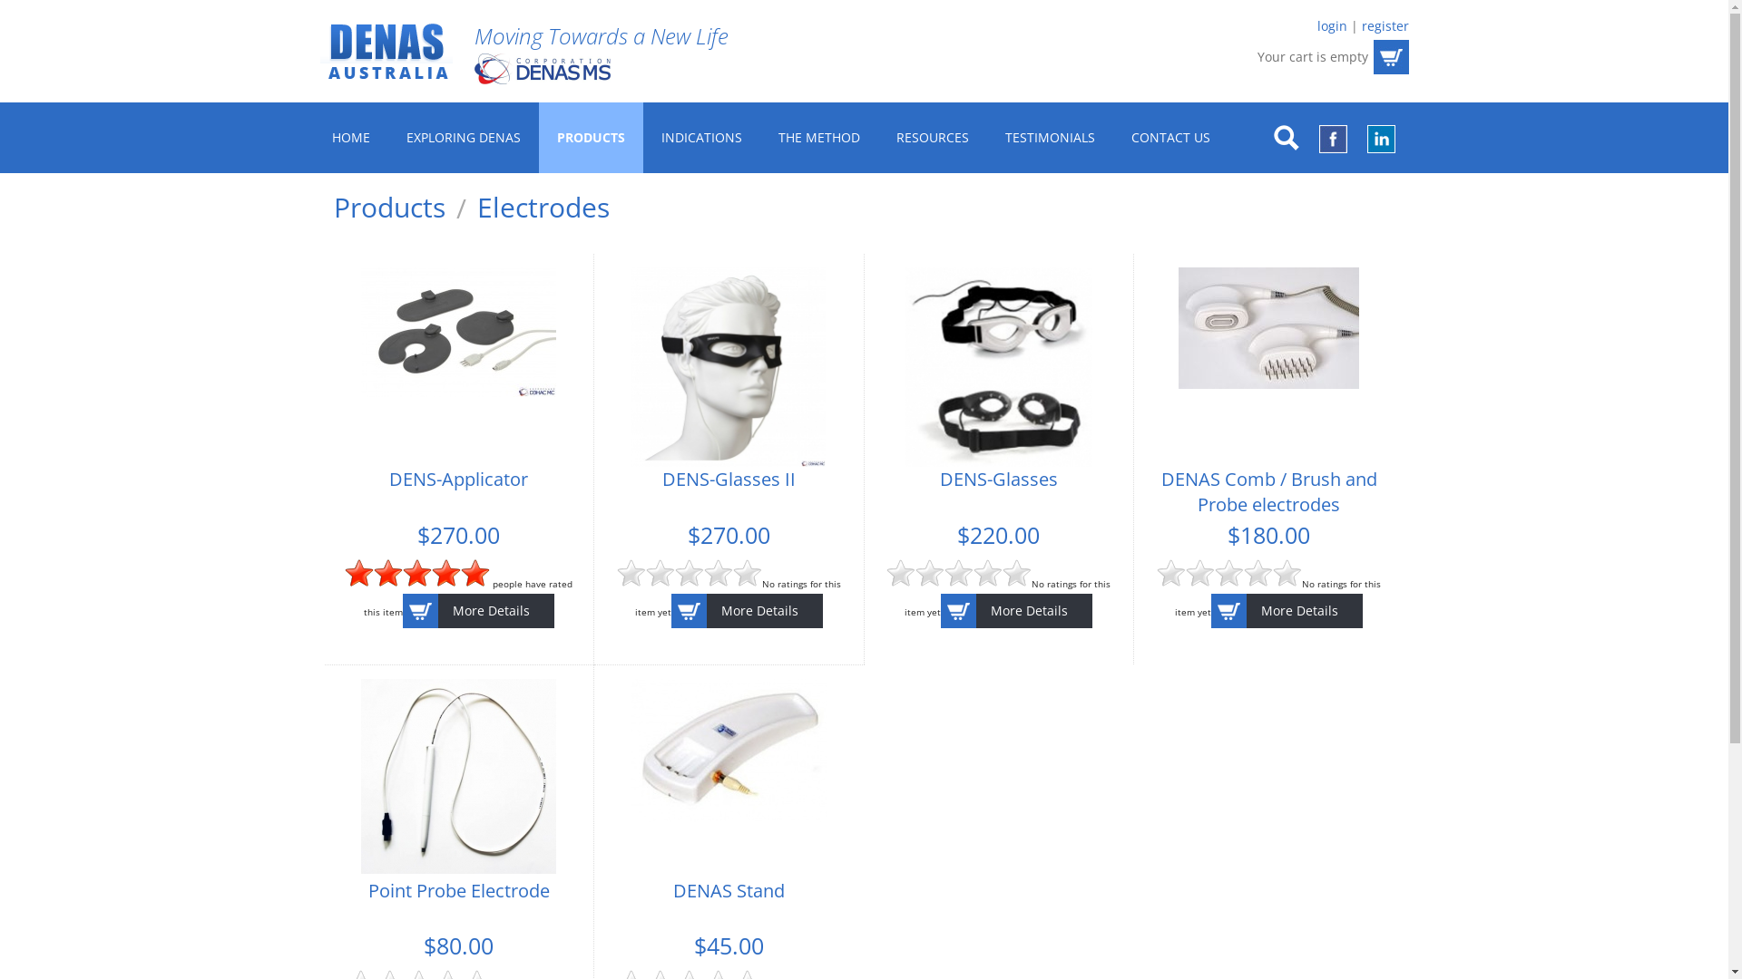  Describe the element at coordinates (729, 751) in the screenshot. I see `DENAS Stand` at that location.